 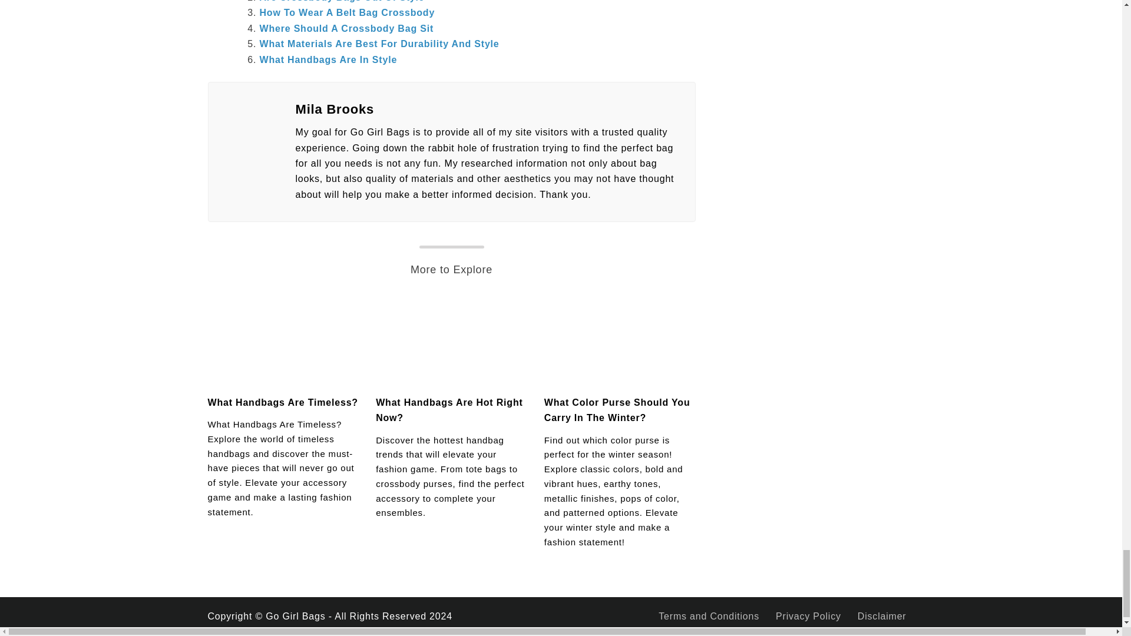 I want to click on Where Should A Crossbody Bag Sit, so click(x=346, y=28).